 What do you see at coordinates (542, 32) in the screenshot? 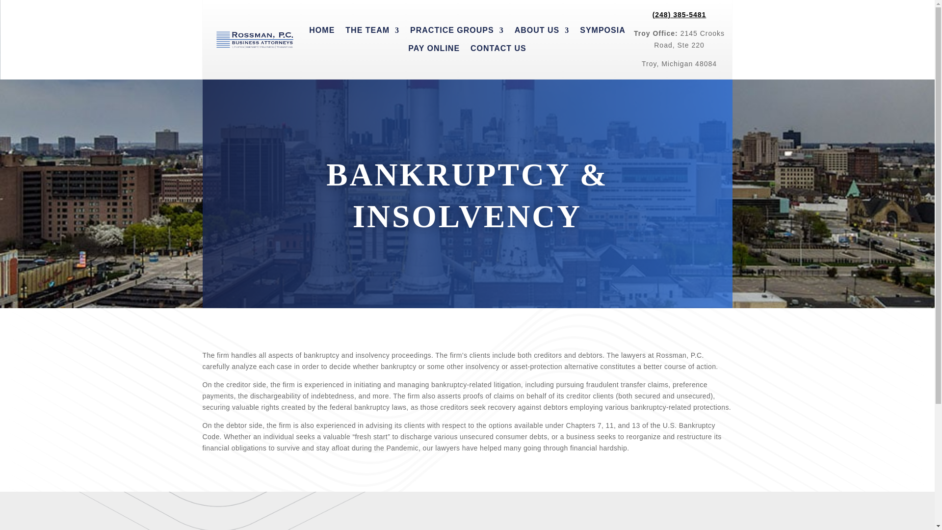
I see `ABOUT US` at bounding box center [542, 32].